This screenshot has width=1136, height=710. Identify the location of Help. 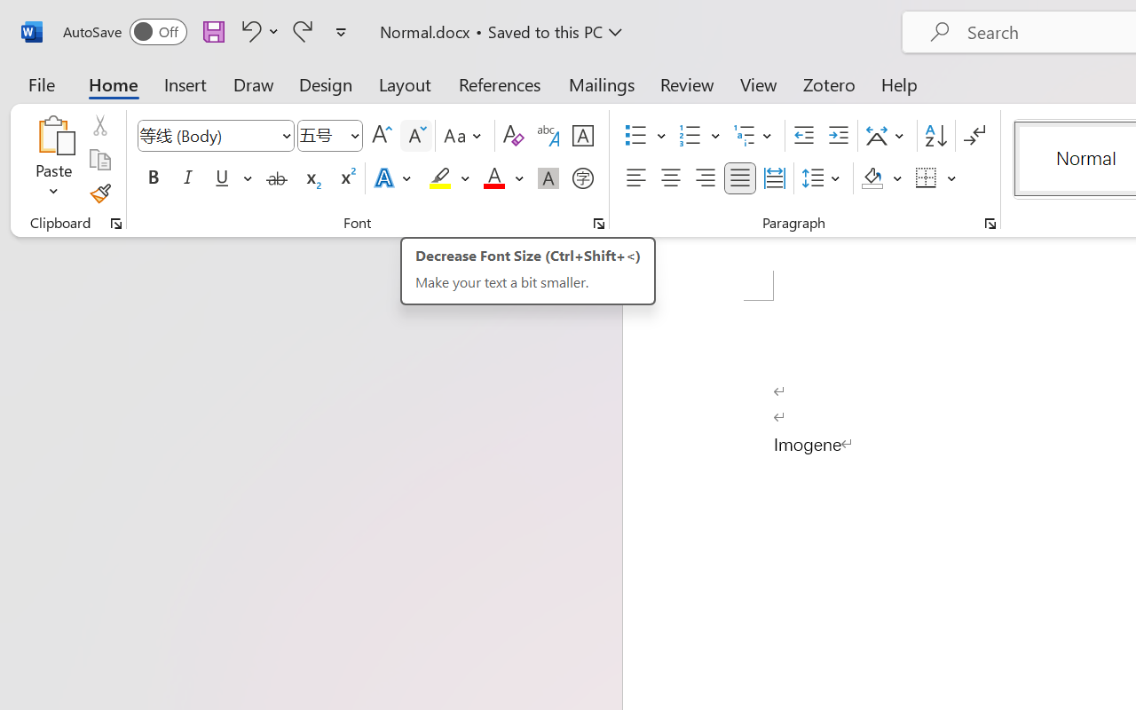
(900, 83).